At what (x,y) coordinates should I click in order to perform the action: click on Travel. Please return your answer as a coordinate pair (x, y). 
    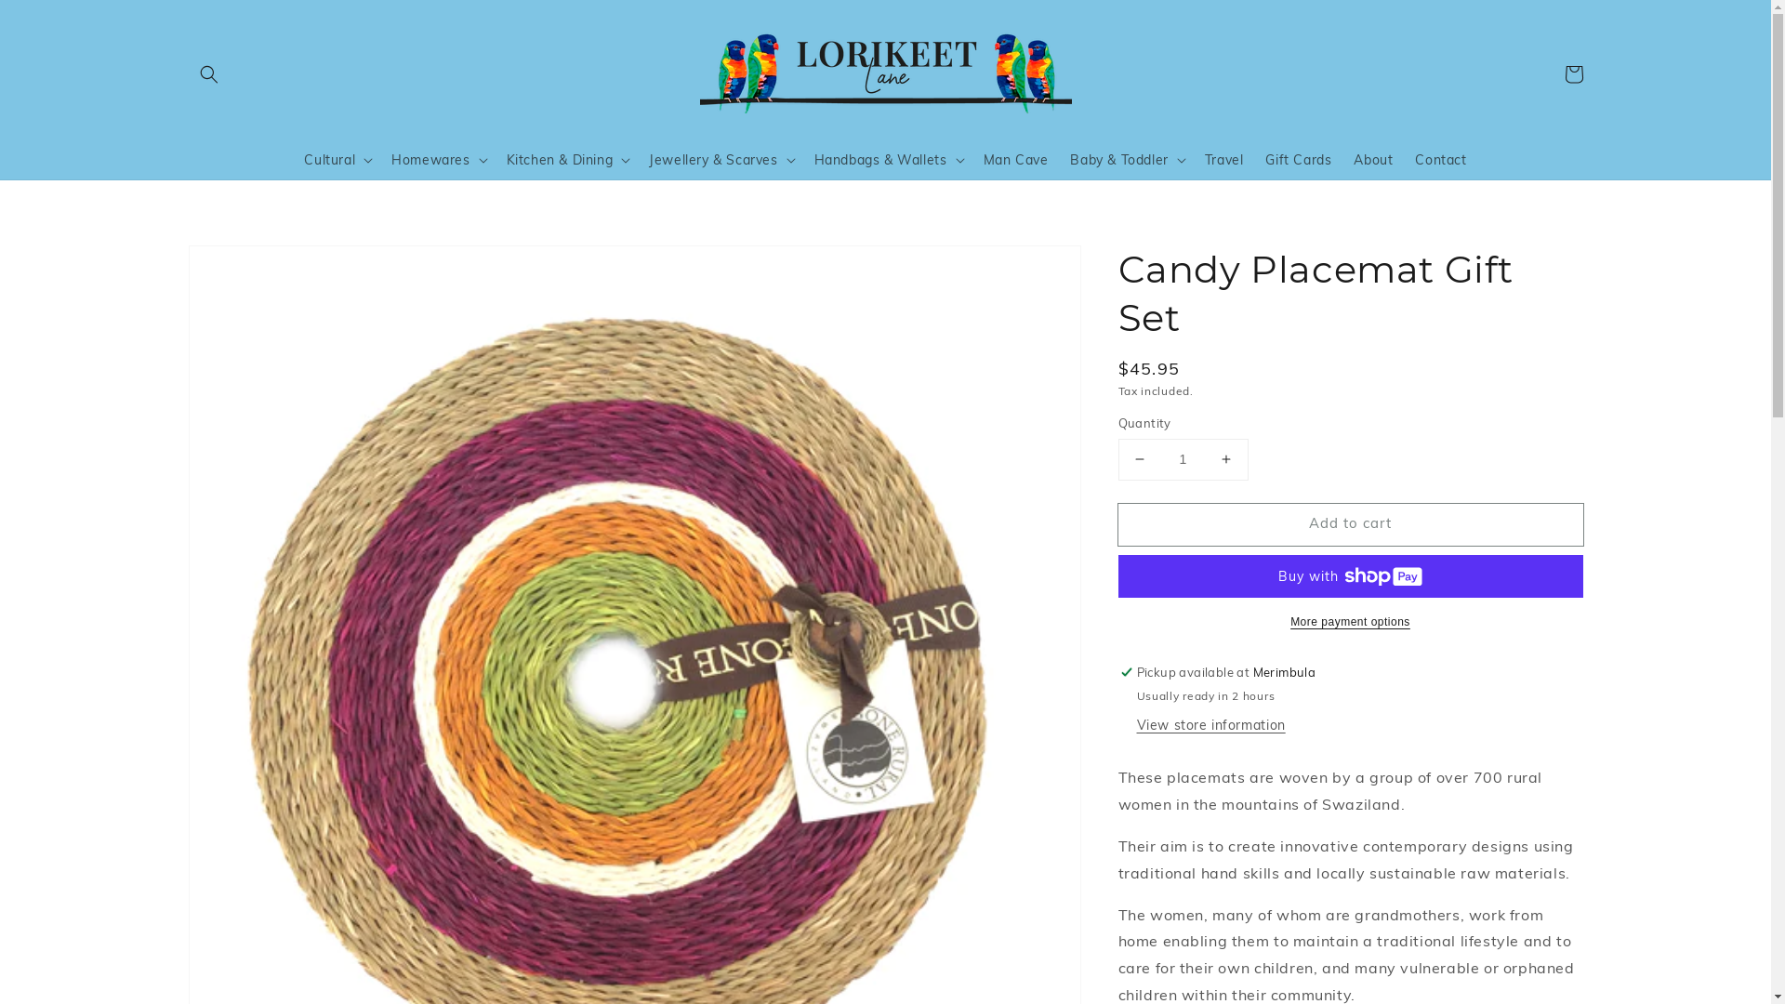
    Looking at the image, I should click on (1224, 159).